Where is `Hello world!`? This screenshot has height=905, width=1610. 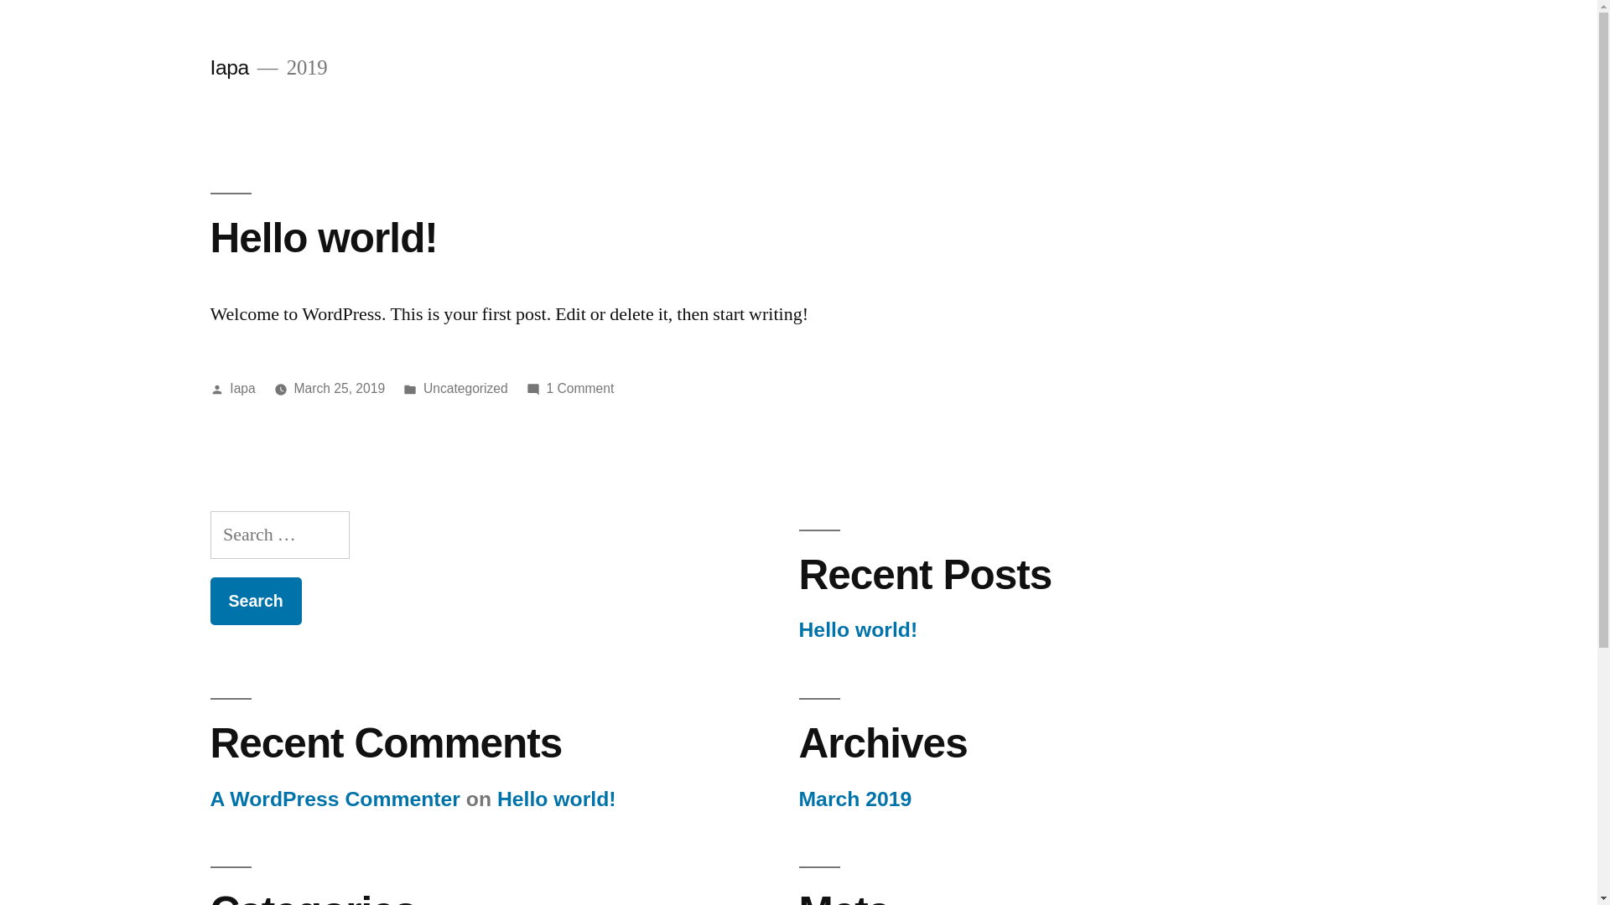 Hello world! is located at coordinates (858, 630).